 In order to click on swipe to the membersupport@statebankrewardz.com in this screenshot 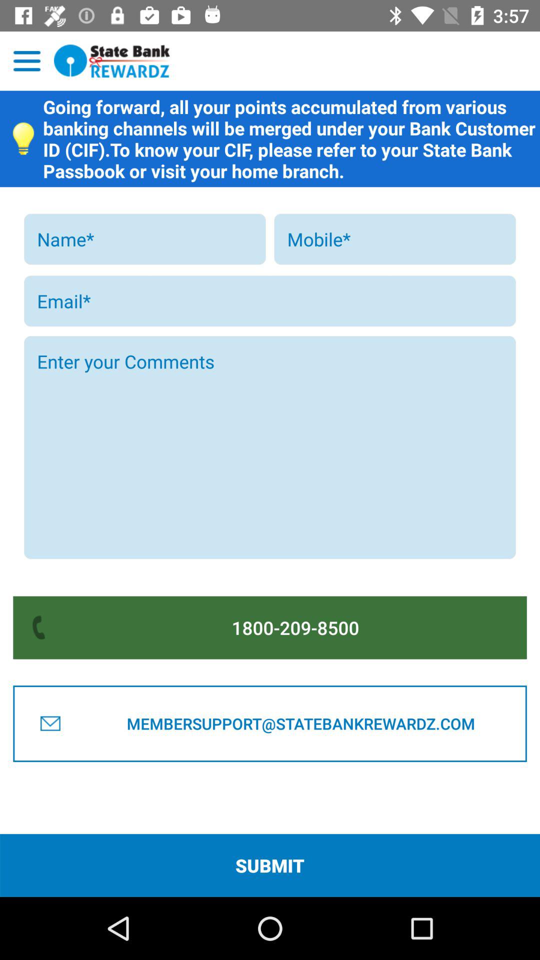, I will do `click(300, 723)`.